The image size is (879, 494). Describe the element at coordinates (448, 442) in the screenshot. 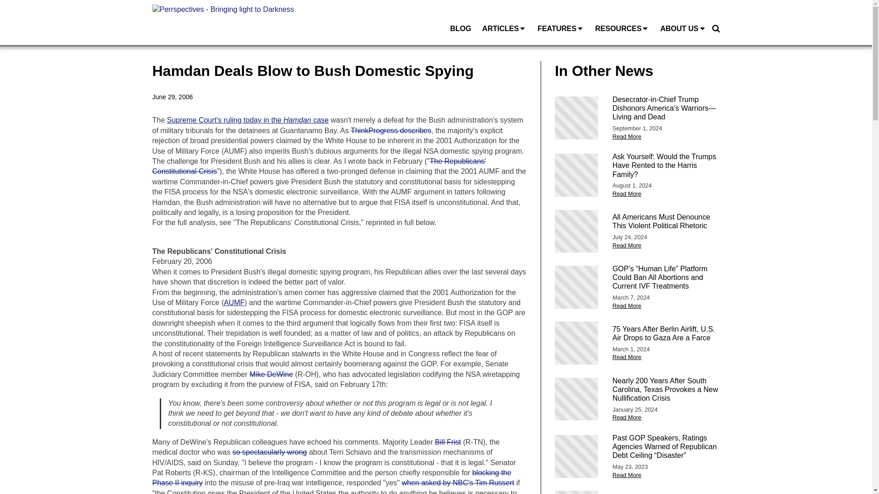

I see `Bill Frist` at that location.